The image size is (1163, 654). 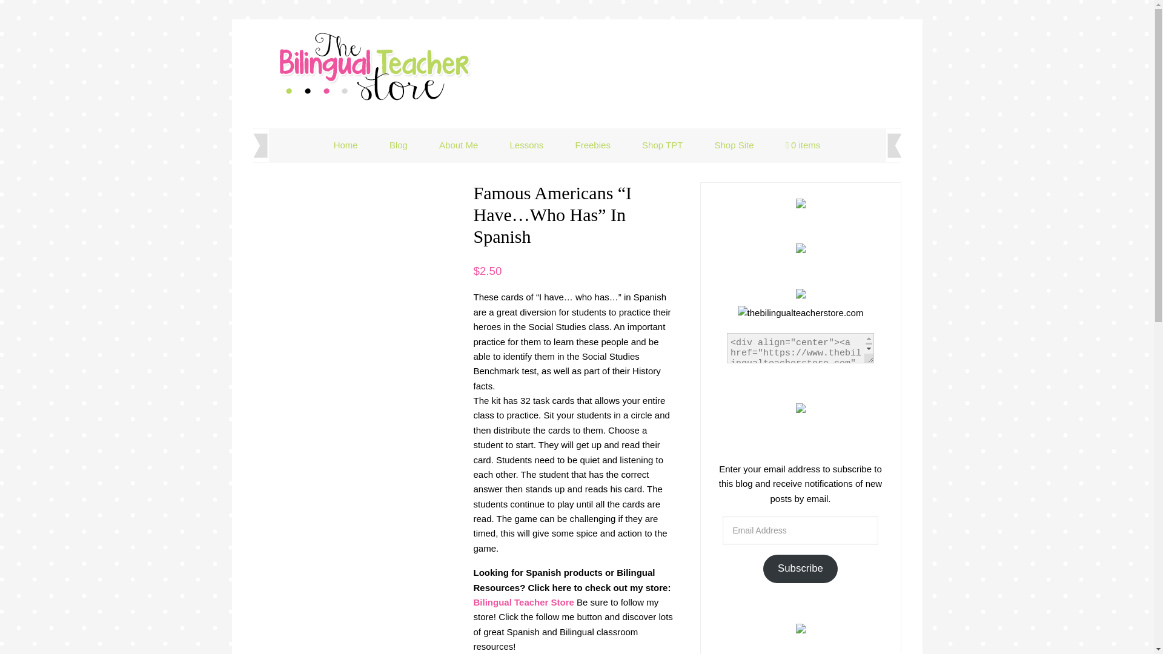 I want to click on Freebies, so click(x=592, y=144).